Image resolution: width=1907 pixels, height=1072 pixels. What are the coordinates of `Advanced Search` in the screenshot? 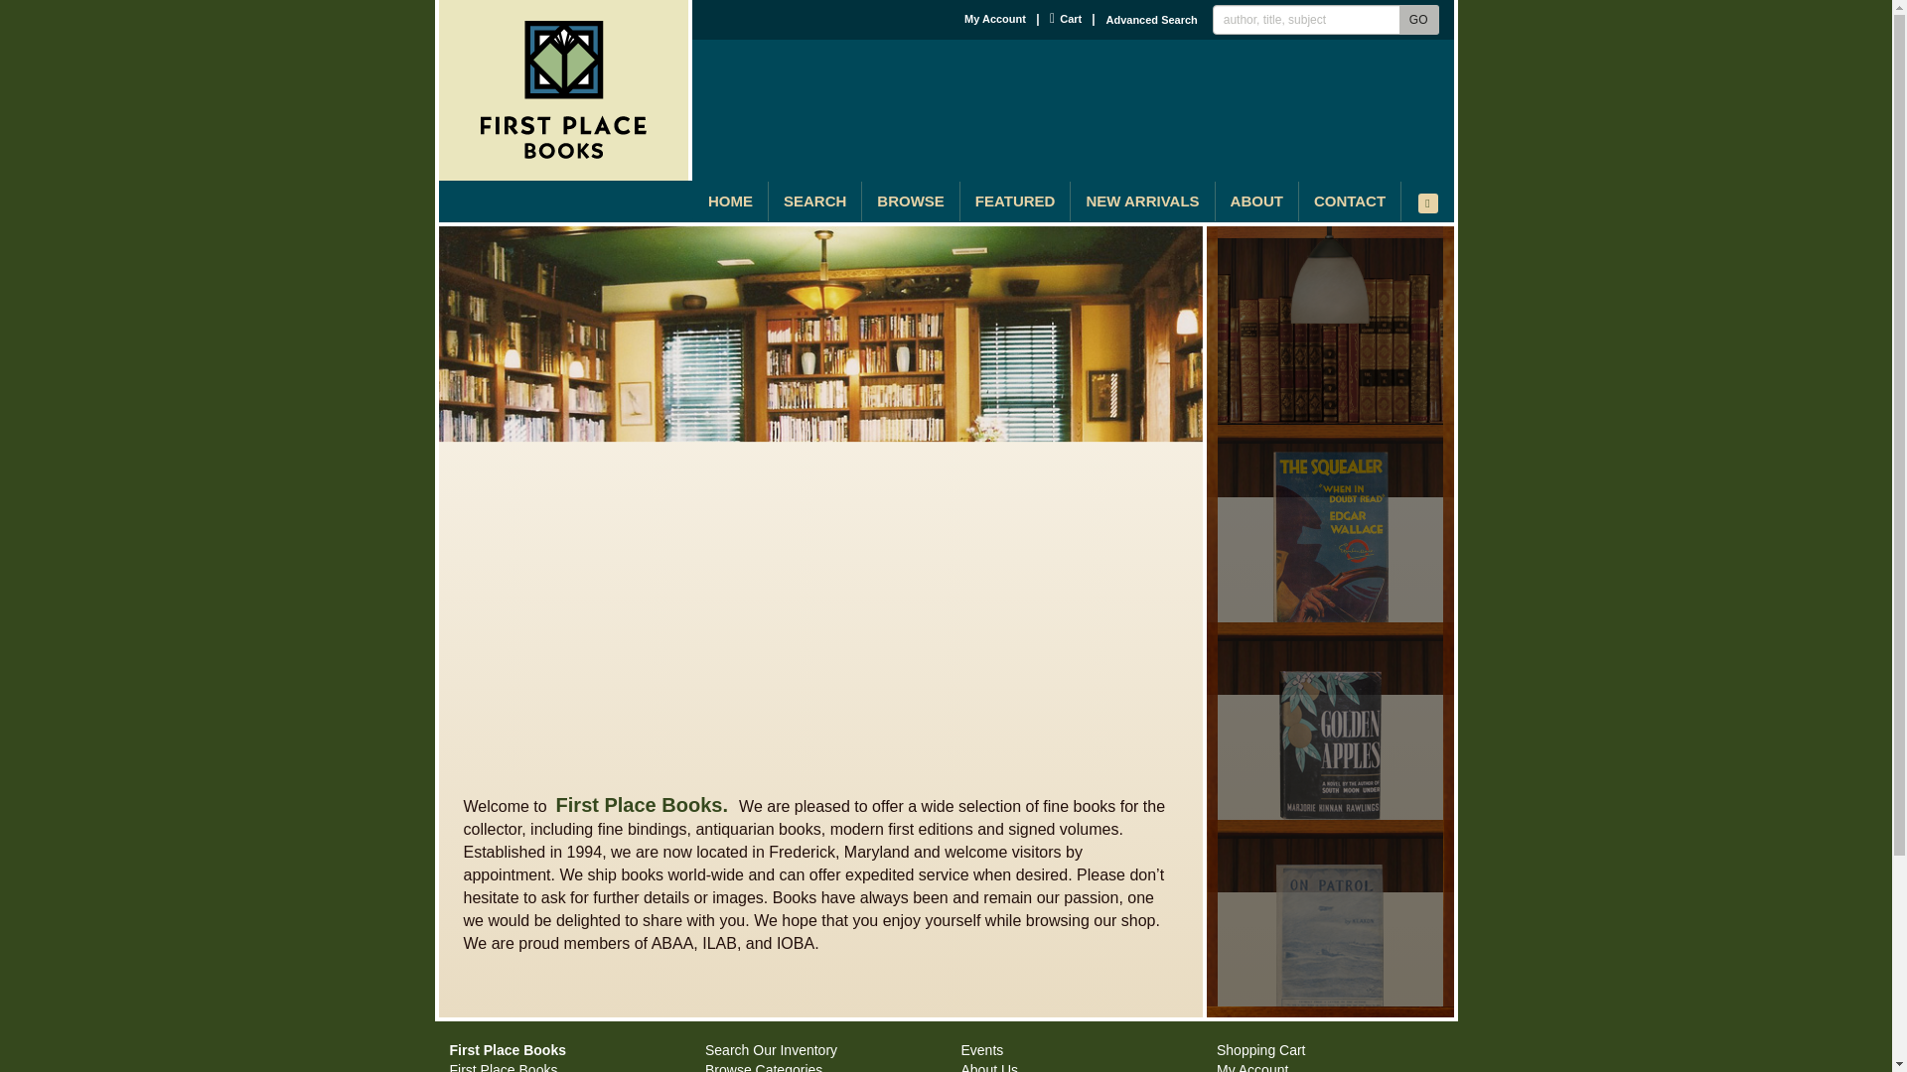 It's located at (1151, 20).